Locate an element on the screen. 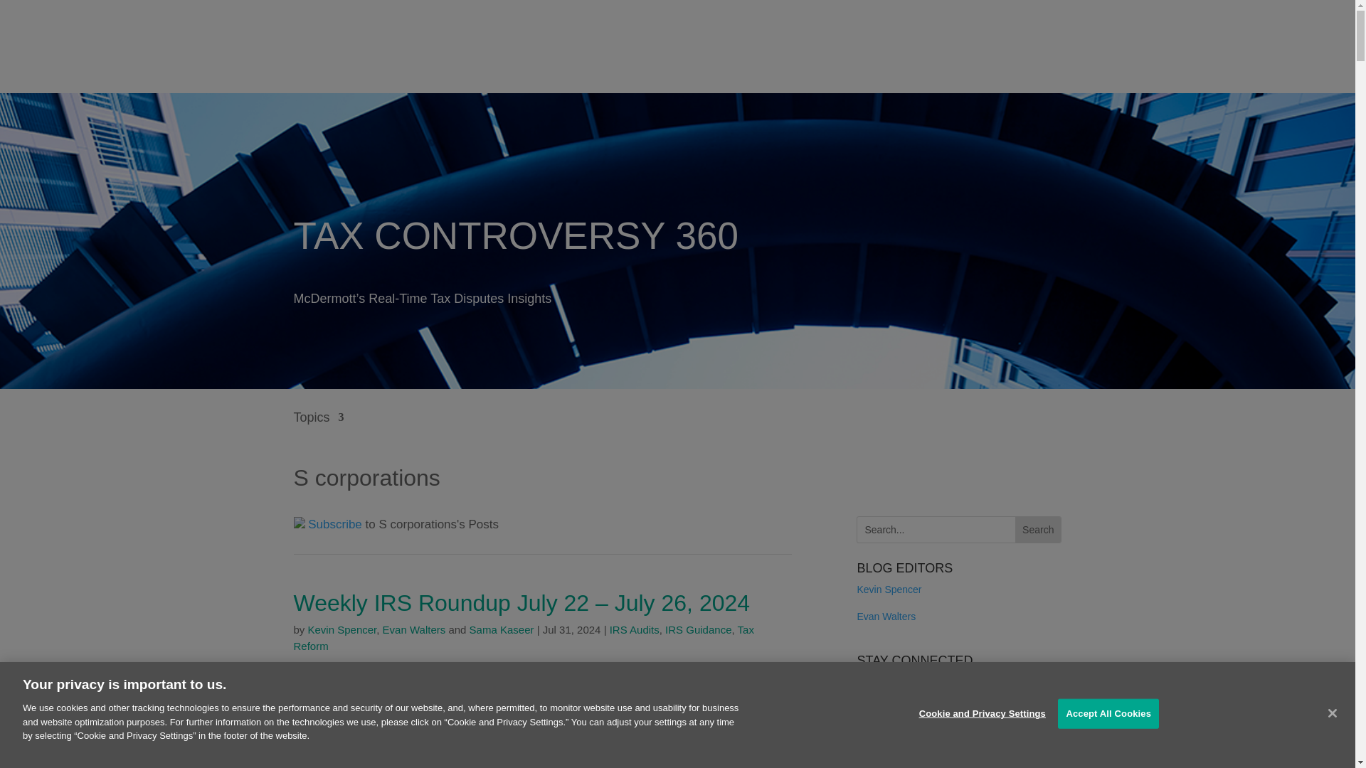 This screenshot has width=1366, height=768. Kevin Spencer is located at coordinates (342, 629).